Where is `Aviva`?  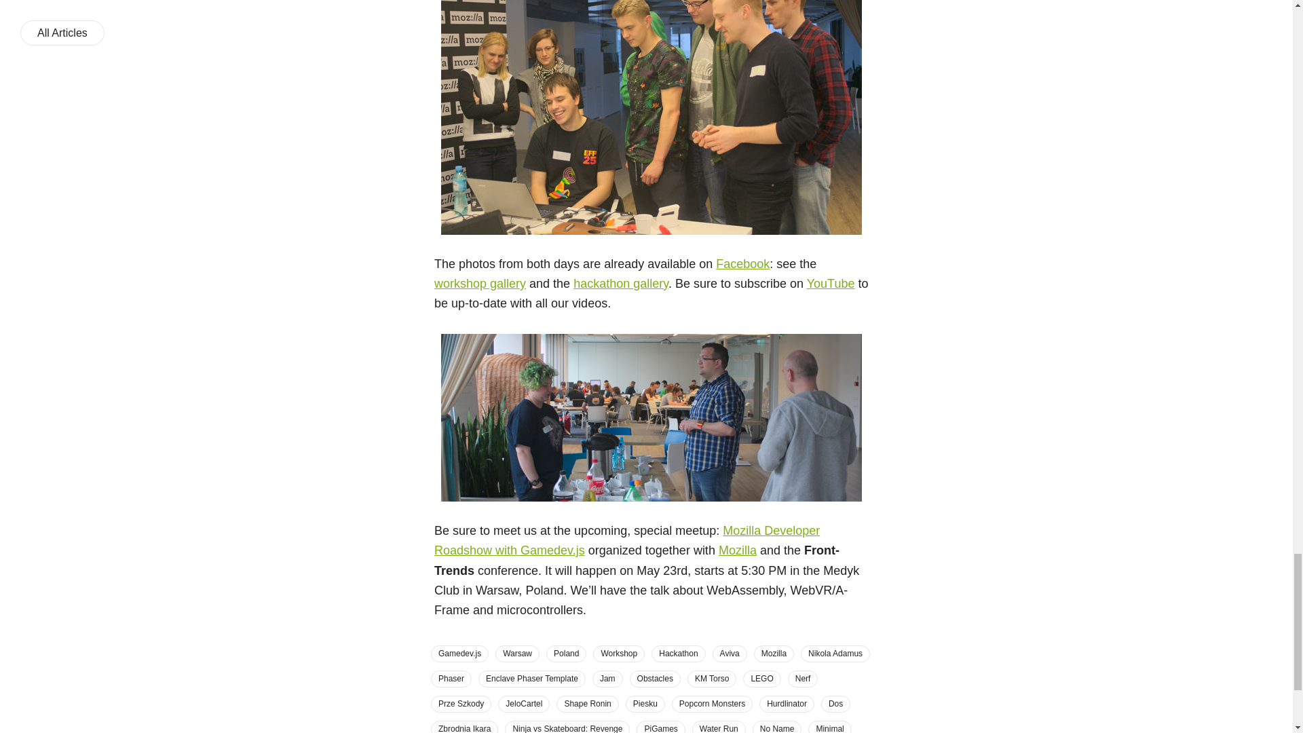 Aviva is located at coordinates (730, 653).